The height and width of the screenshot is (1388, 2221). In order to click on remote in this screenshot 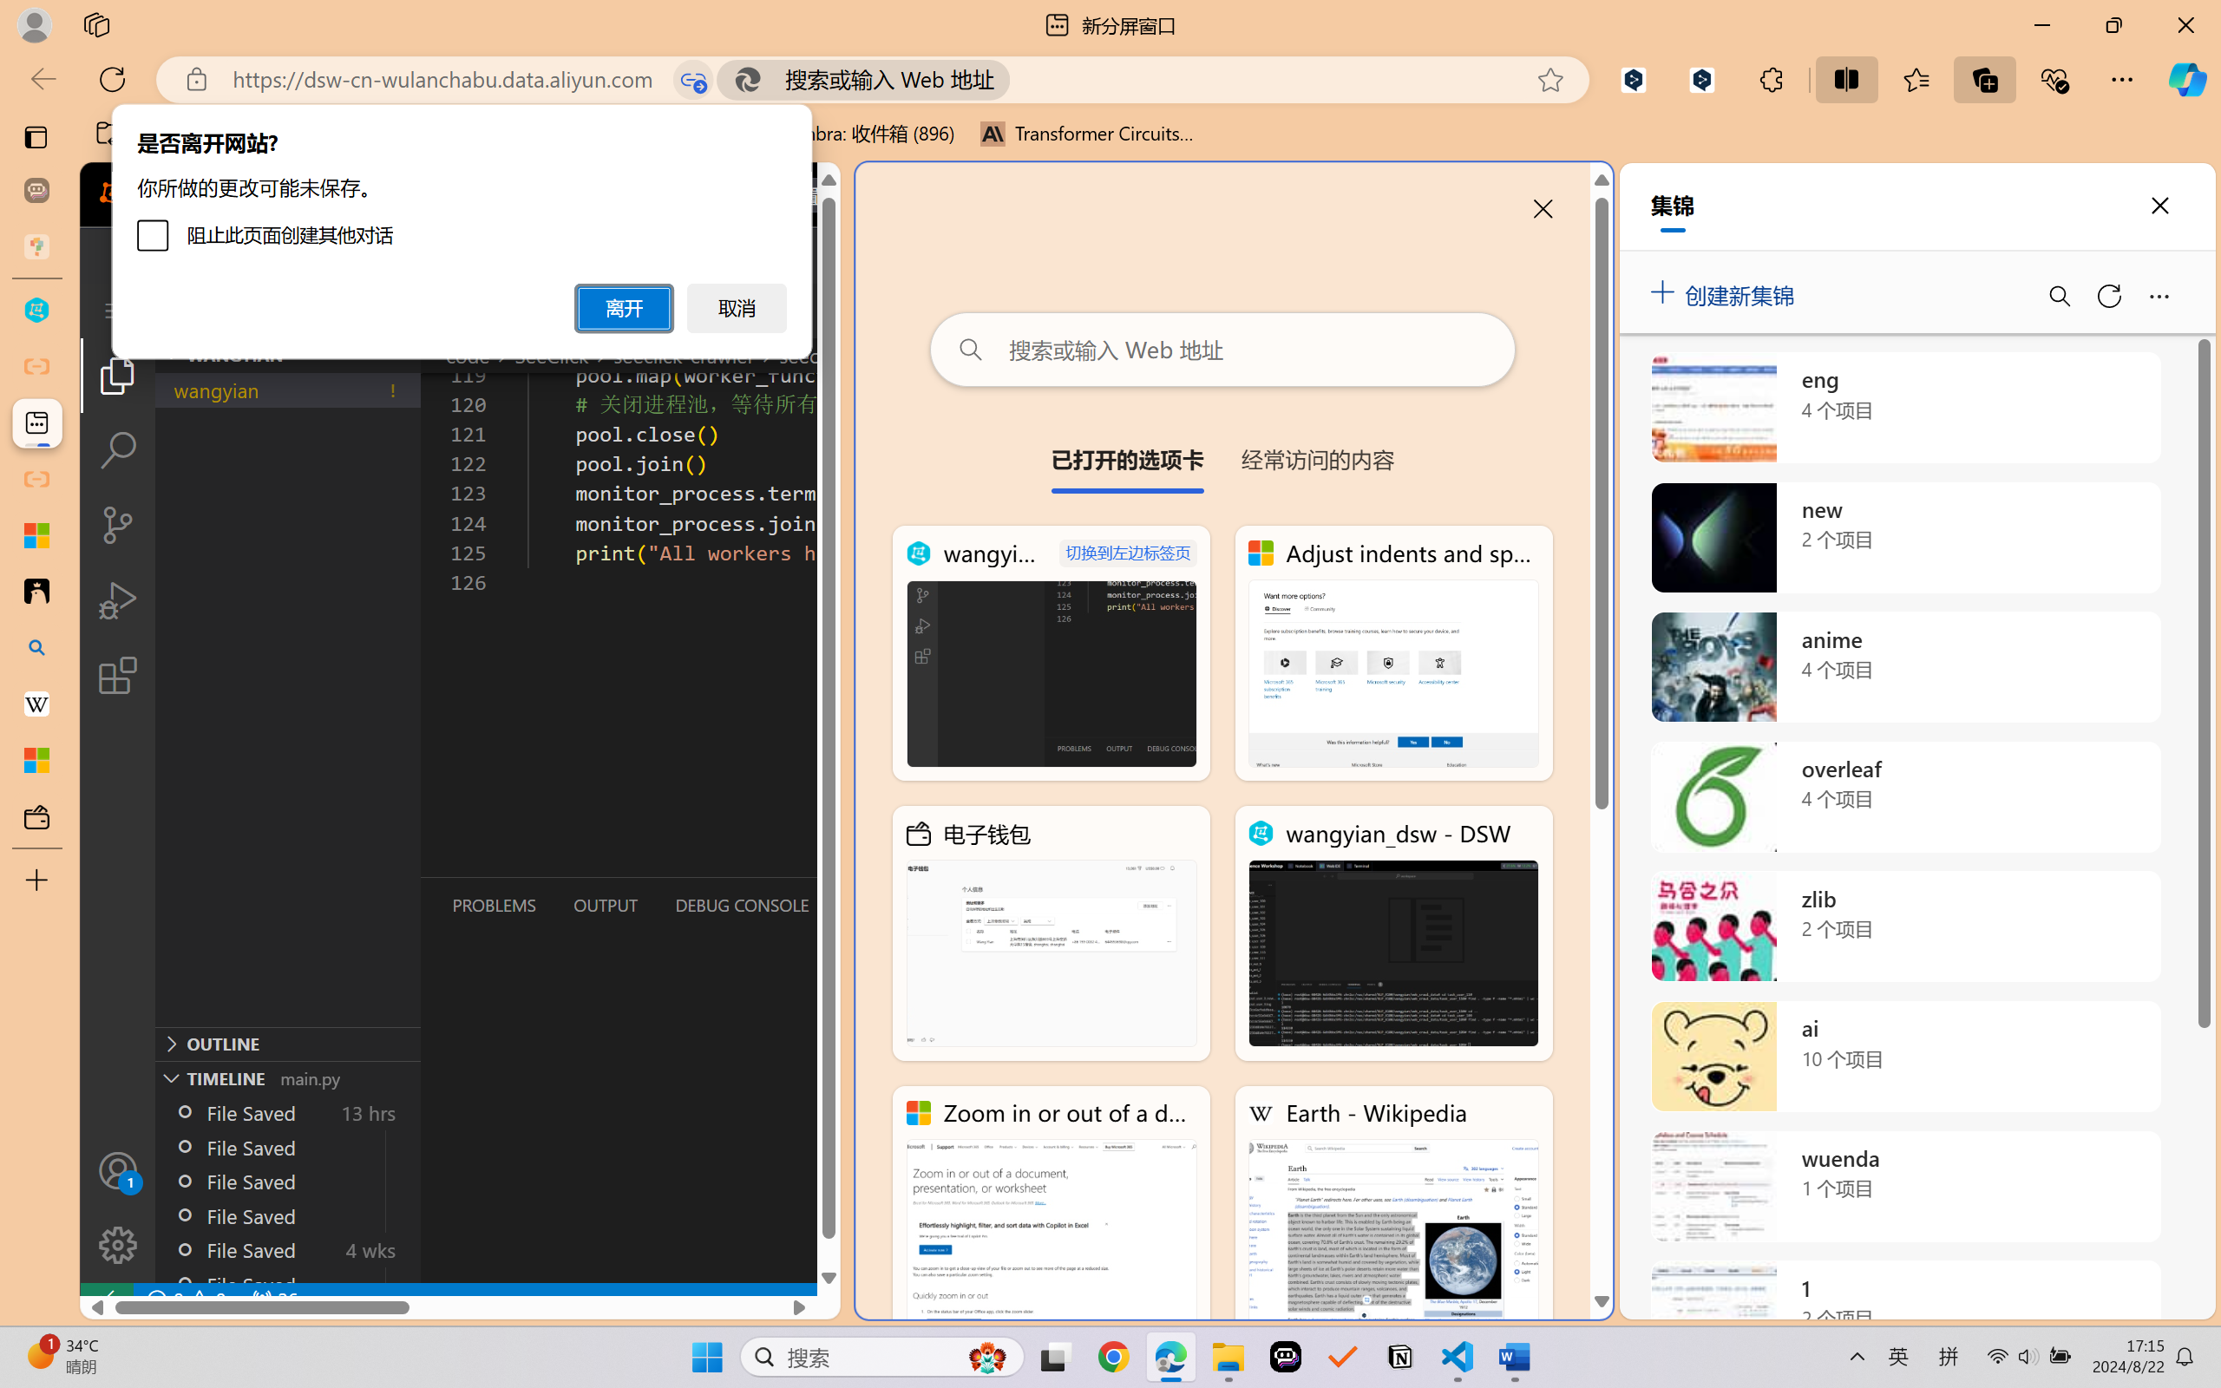, I will do `click(106, 1300)`.